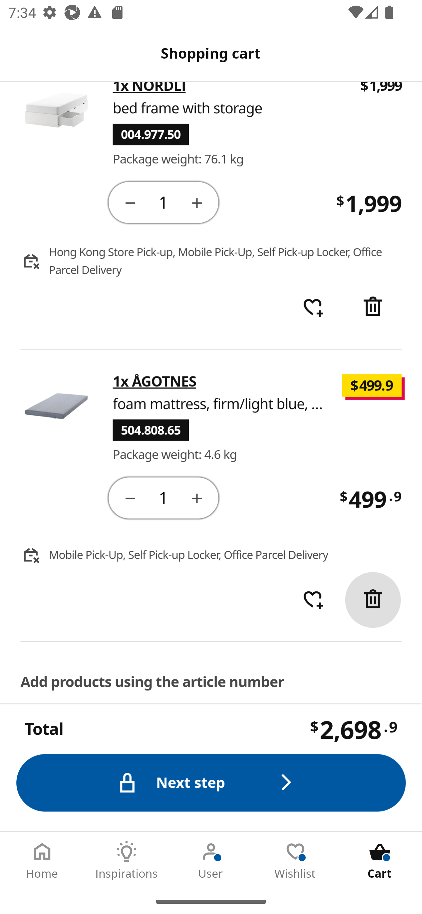 Image resolution: width=422 pixels, height=914 pixels. What do you see at coordinates (211, 860) in the screenshot?
I see `User
Tab 3 of 5` at bounding box center [211, 860].